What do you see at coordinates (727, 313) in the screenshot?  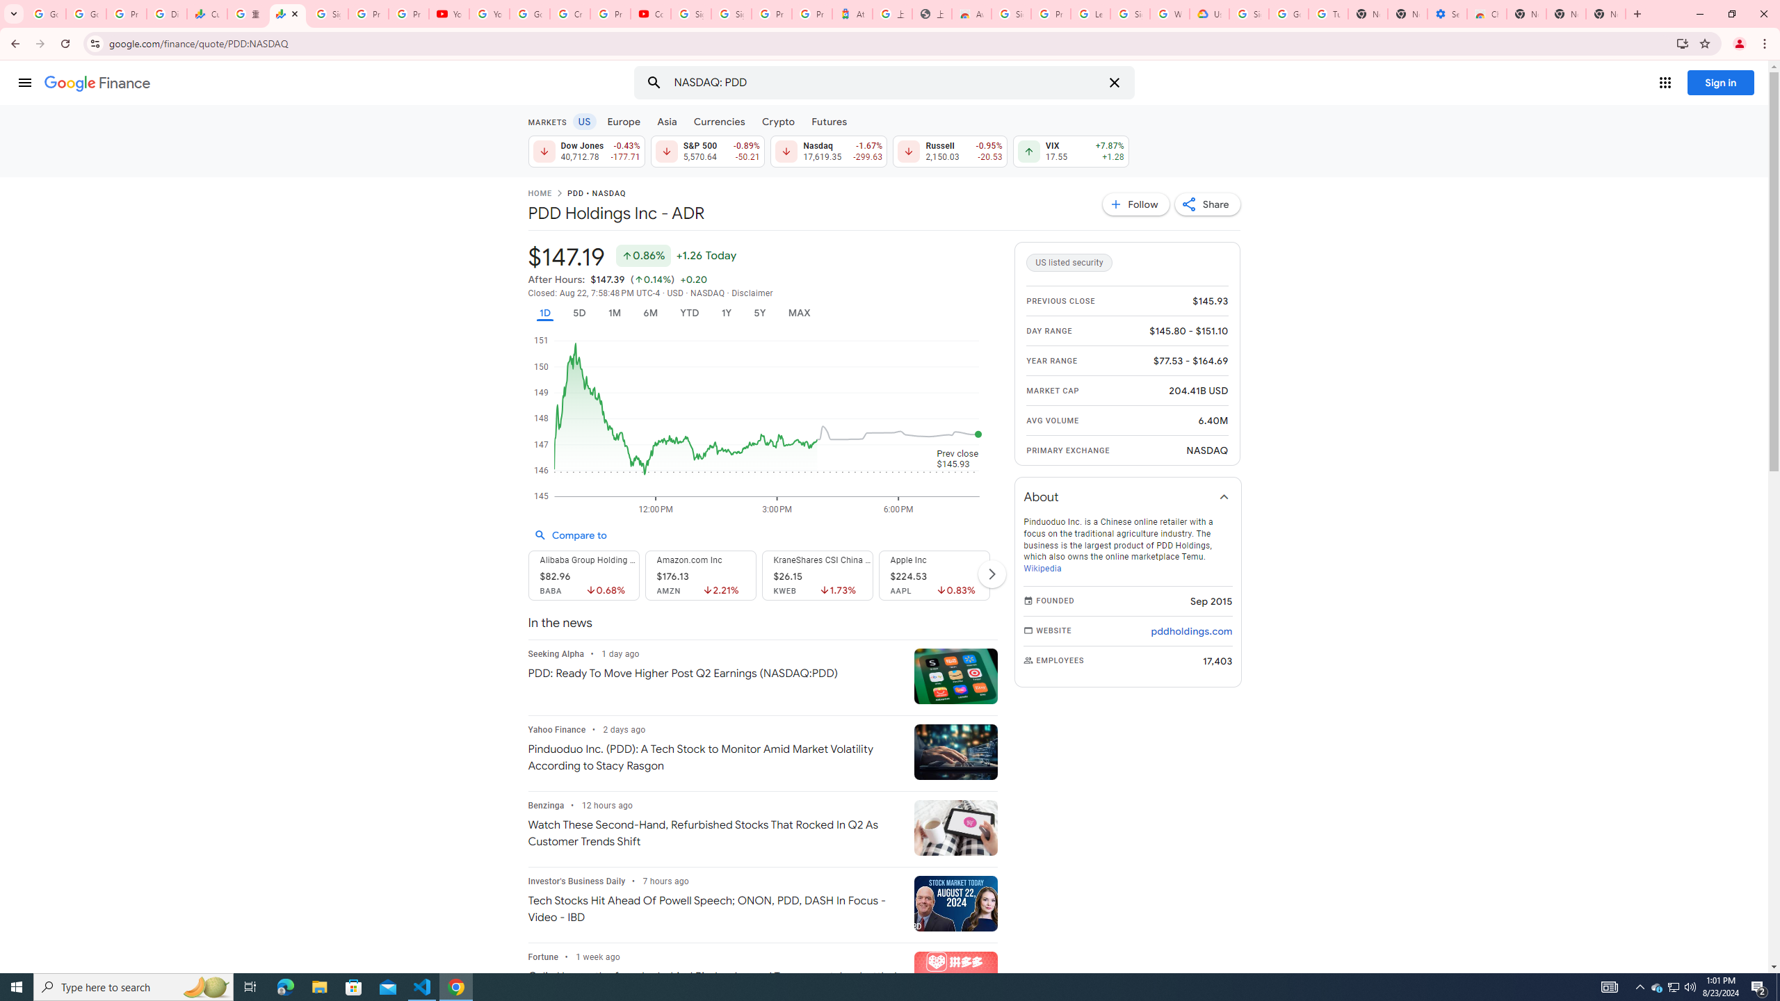 I see `1Y` at bounding box center [727, 313].